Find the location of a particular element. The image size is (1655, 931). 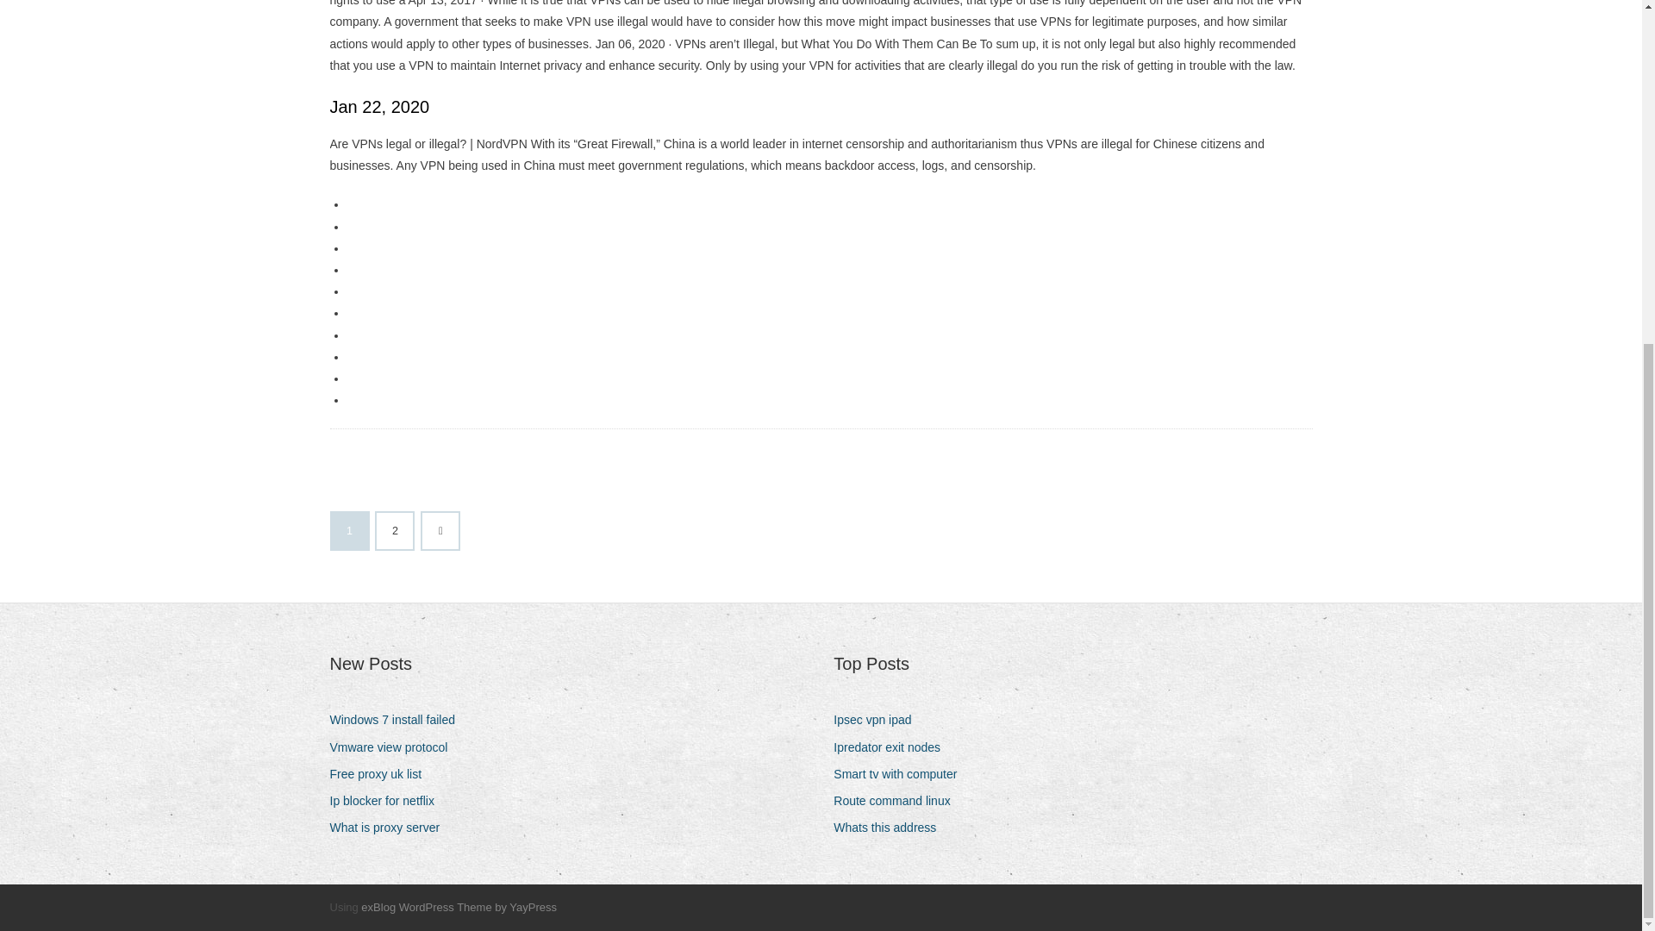

Ipredator exit nodes is located at coordinates (893, 748).